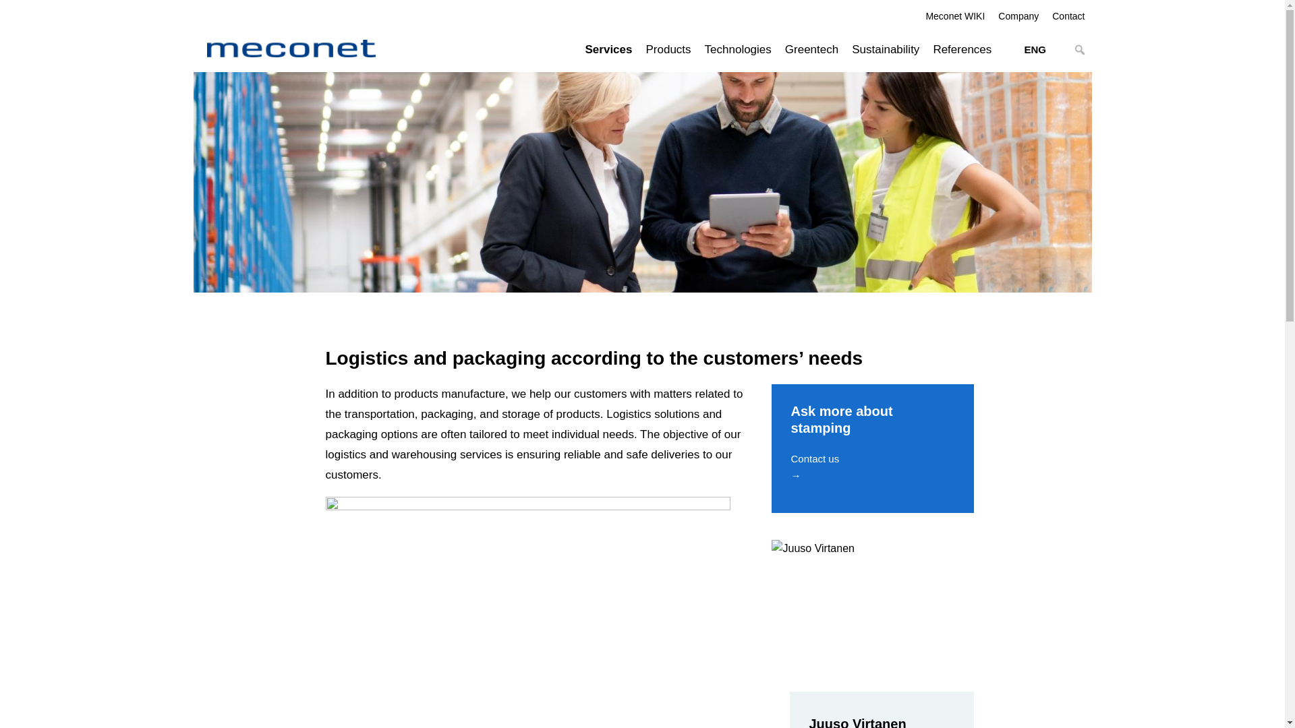 This screenshot has width=1295, height=728. I want to click on Contact, so click(1068, 13).